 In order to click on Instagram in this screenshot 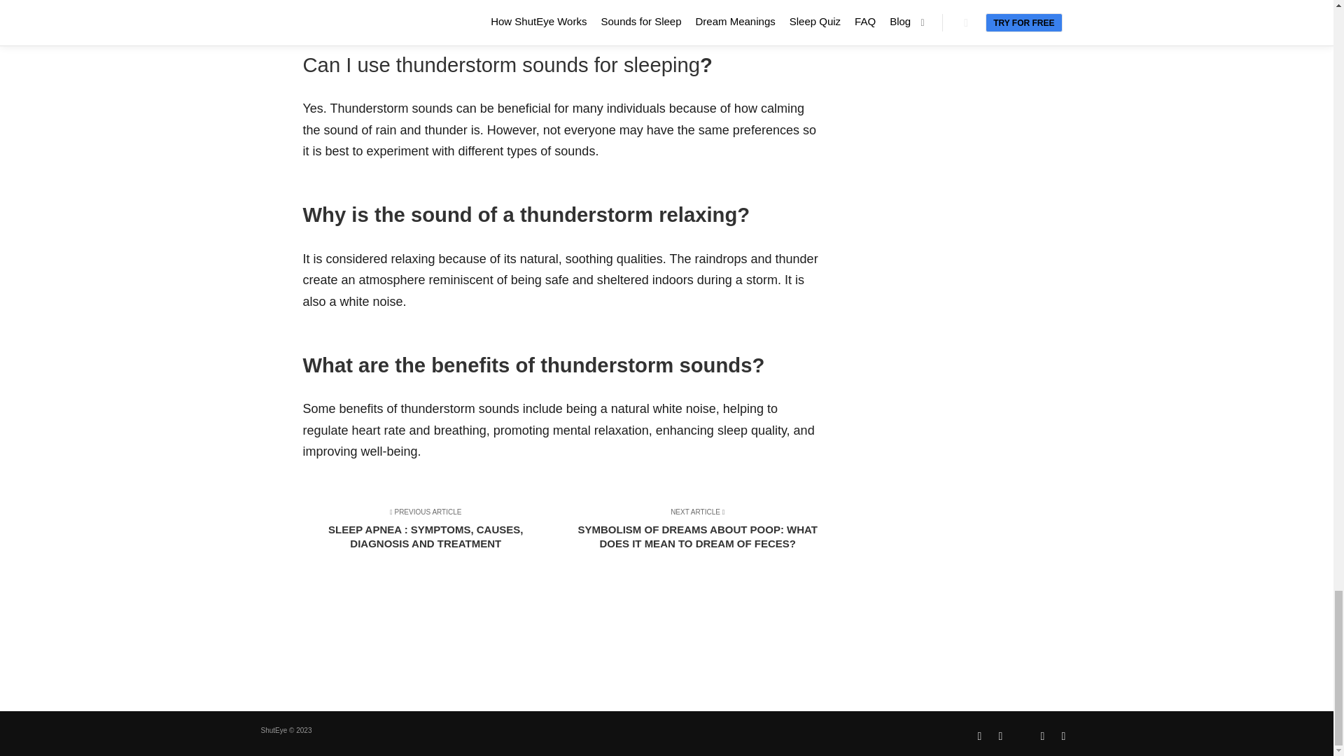, I will do `click(1000, 736)`.